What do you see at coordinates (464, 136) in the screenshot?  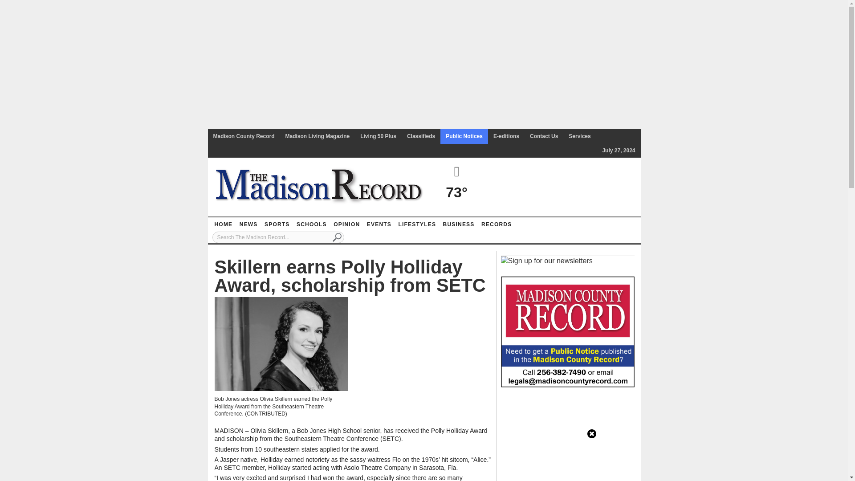 I see `Public Notices` at bounding box center [464, 136].